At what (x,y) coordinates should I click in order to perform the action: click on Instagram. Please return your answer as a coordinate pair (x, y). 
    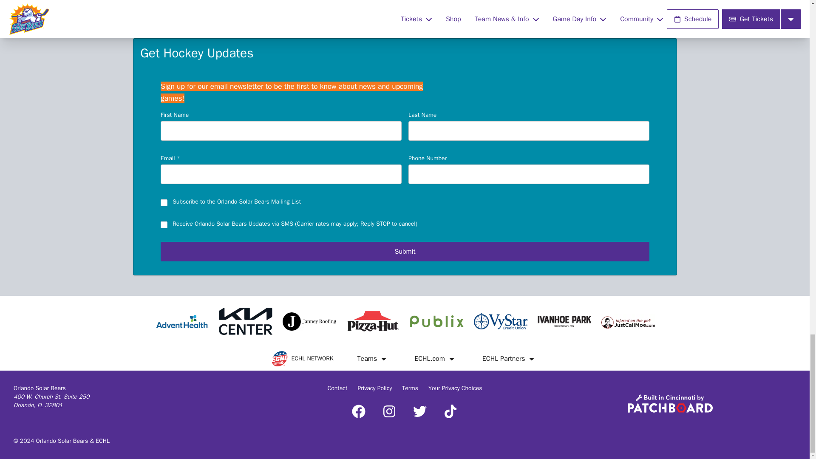
    Looking at the image, I should click on (389, 411).